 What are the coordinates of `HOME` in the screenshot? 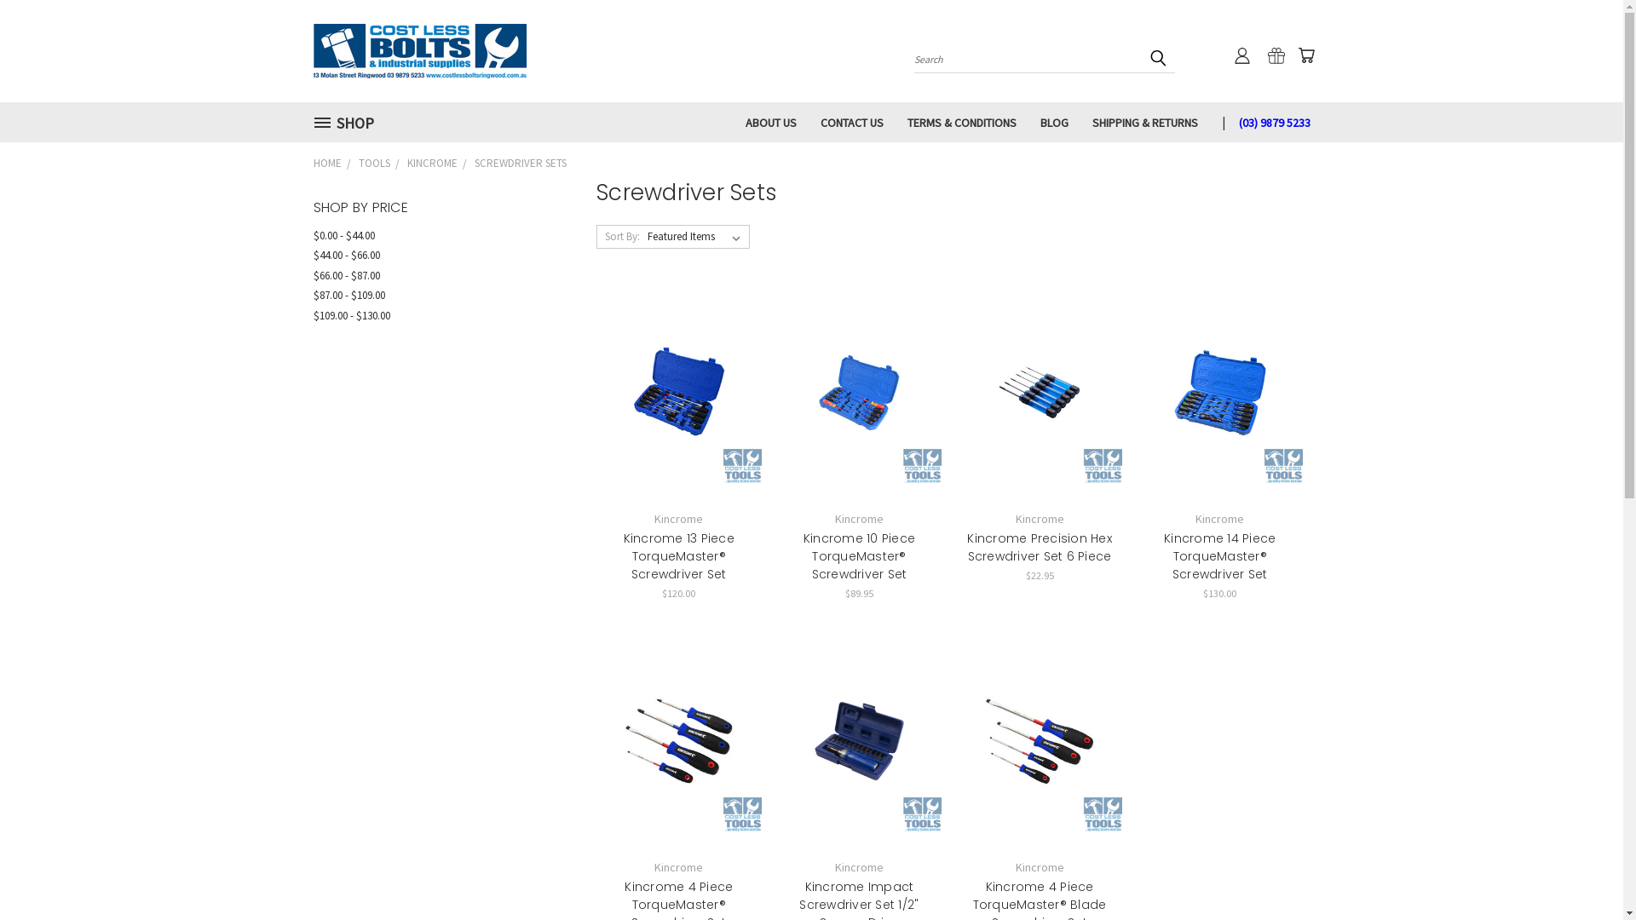 It's located at (327, 164).